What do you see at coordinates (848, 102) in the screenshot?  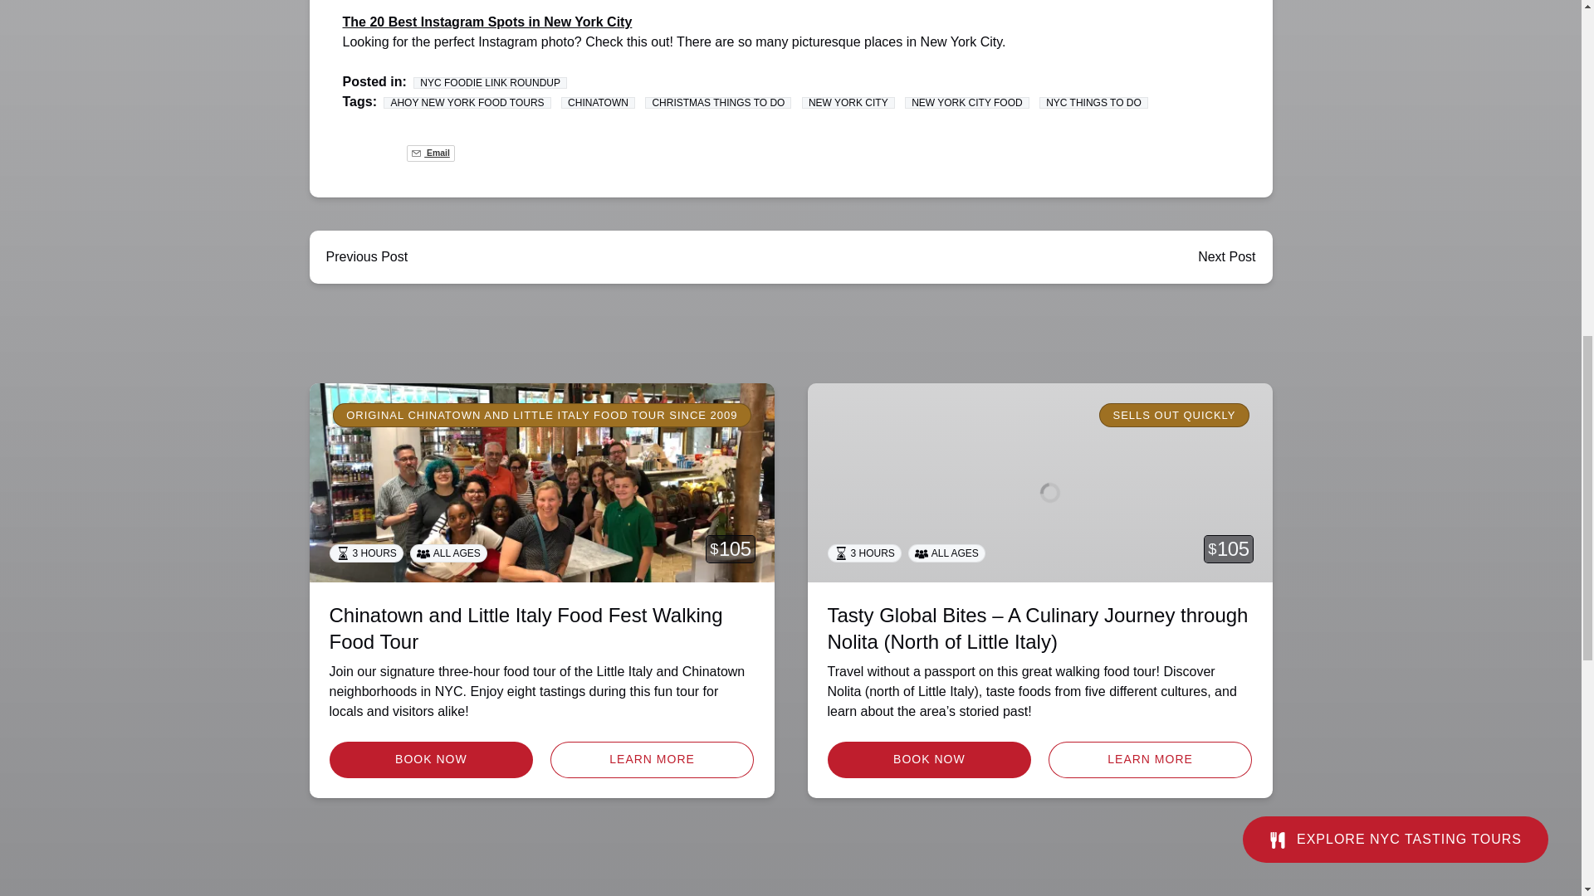 I see `NEW YORK CITY` at bounding box center [848, 102].